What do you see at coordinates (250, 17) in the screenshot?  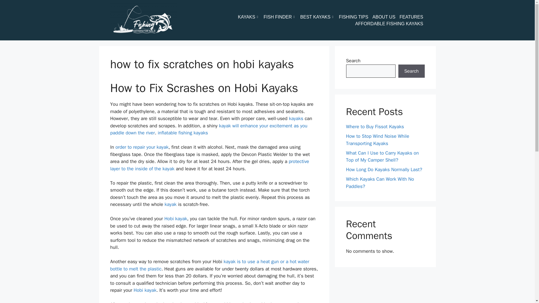 I see `KAYAKS` at bounding box center [250, 17].